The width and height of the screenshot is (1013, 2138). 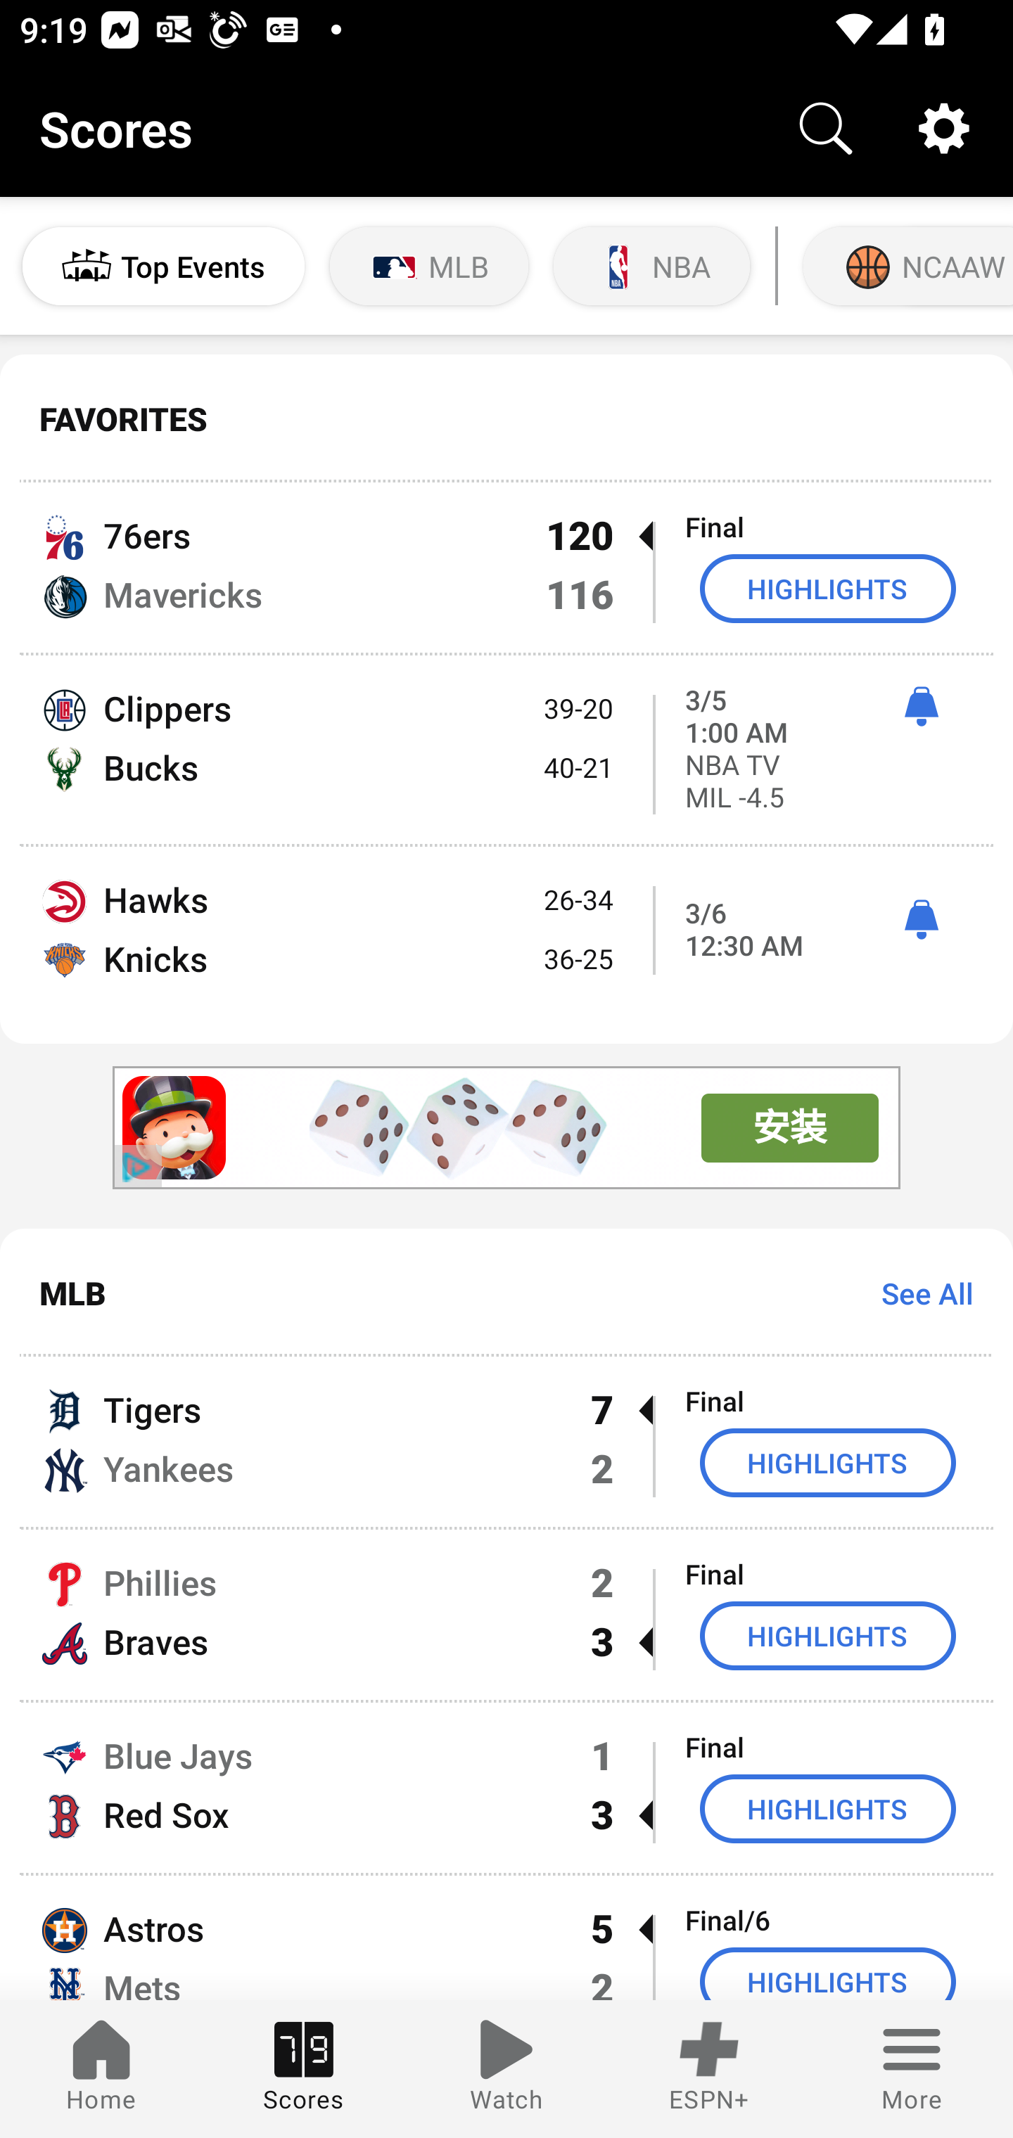 I want to click on MLB, so click(x=429, y=266).